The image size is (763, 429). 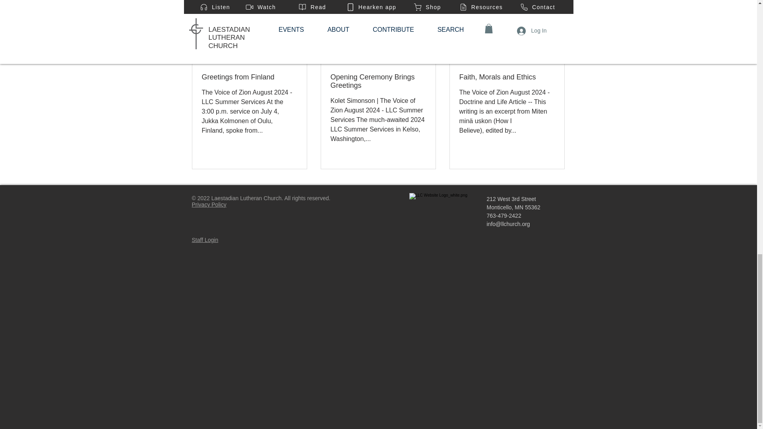 I want to click on Voice of Zion Featured Articles, so click(x=488, y=1).